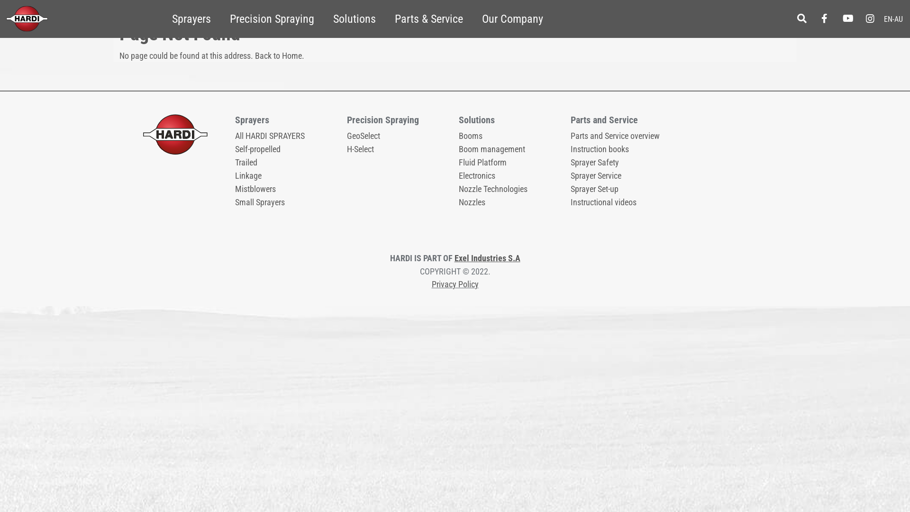 Image resolution: width=910 pixels, height=512 pixels. What do you see at coordinates (360, 149) in the screenshot?
I see `H-Select` at bounding box center [360, 149].